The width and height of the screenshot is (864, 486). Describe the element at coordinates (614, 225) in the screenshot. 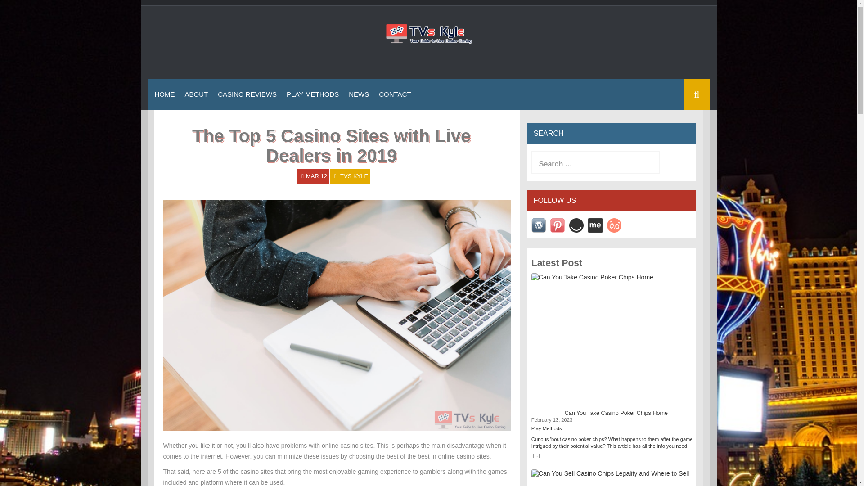

I see `Follow Us on Ask.fm` at that location.